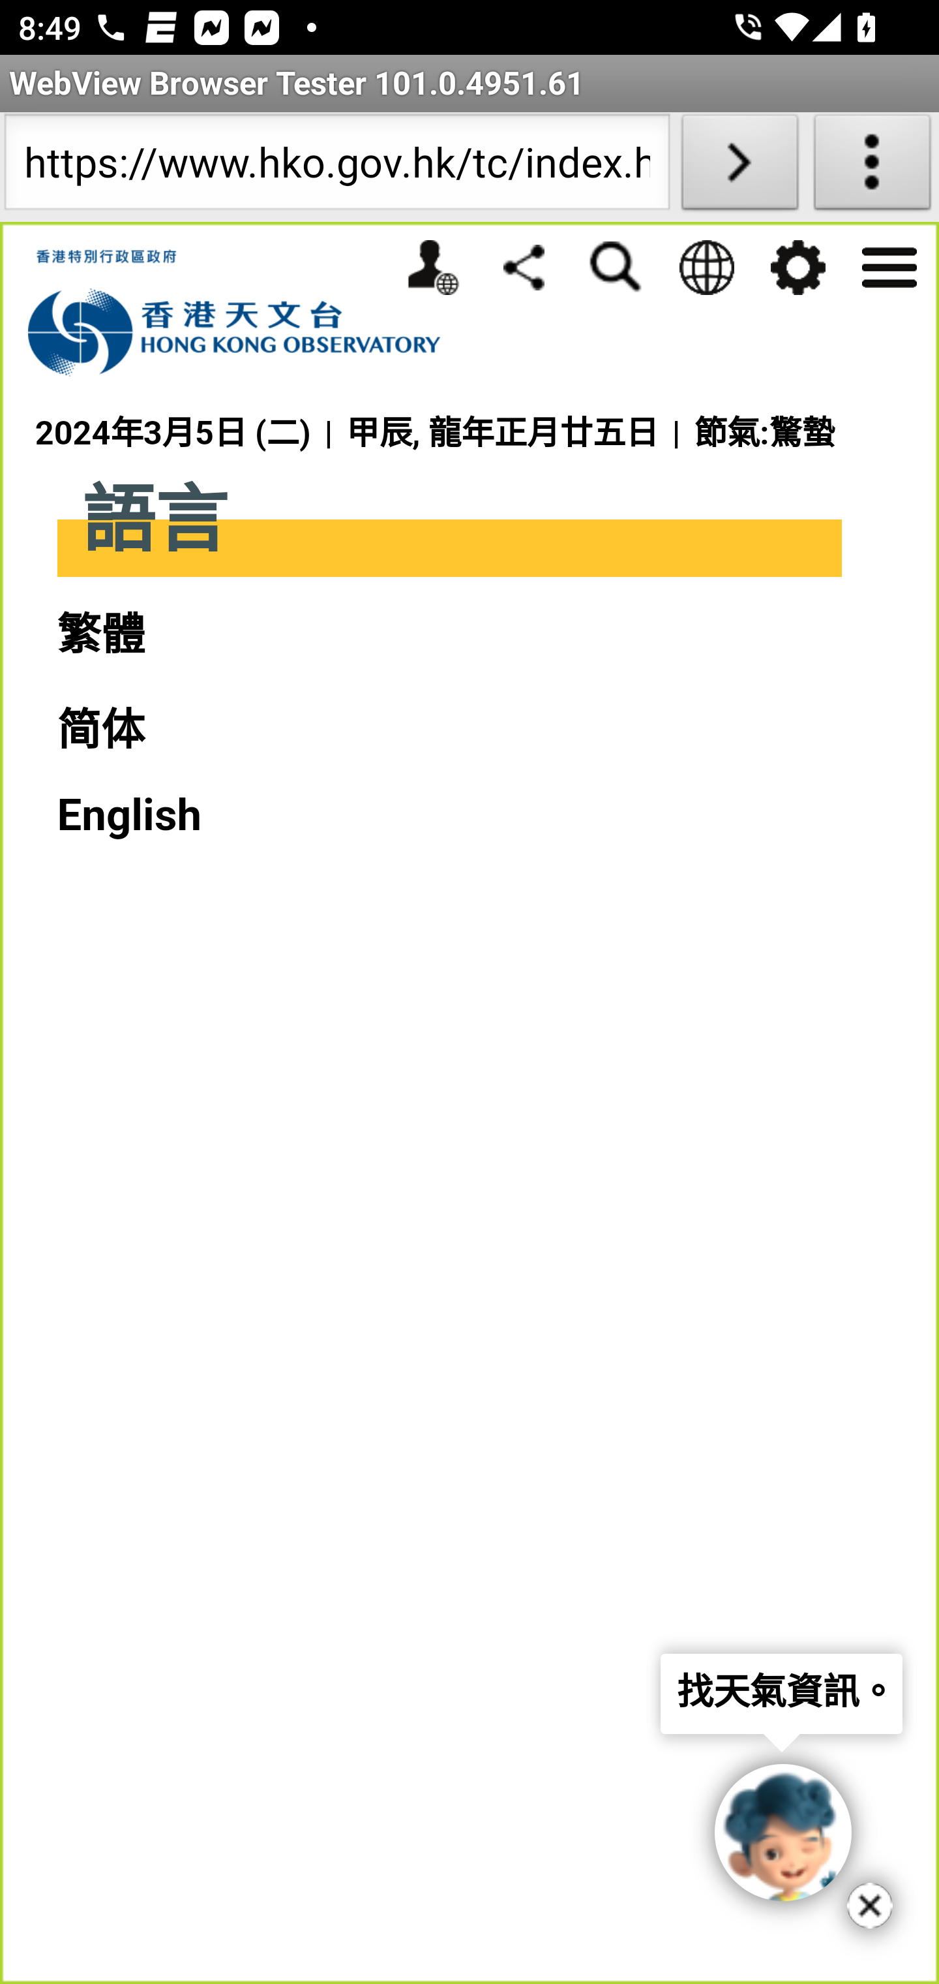  Describe the element at coordinates (615, 268) in the screenshot. I see `搜尋 搜尋` at that location.